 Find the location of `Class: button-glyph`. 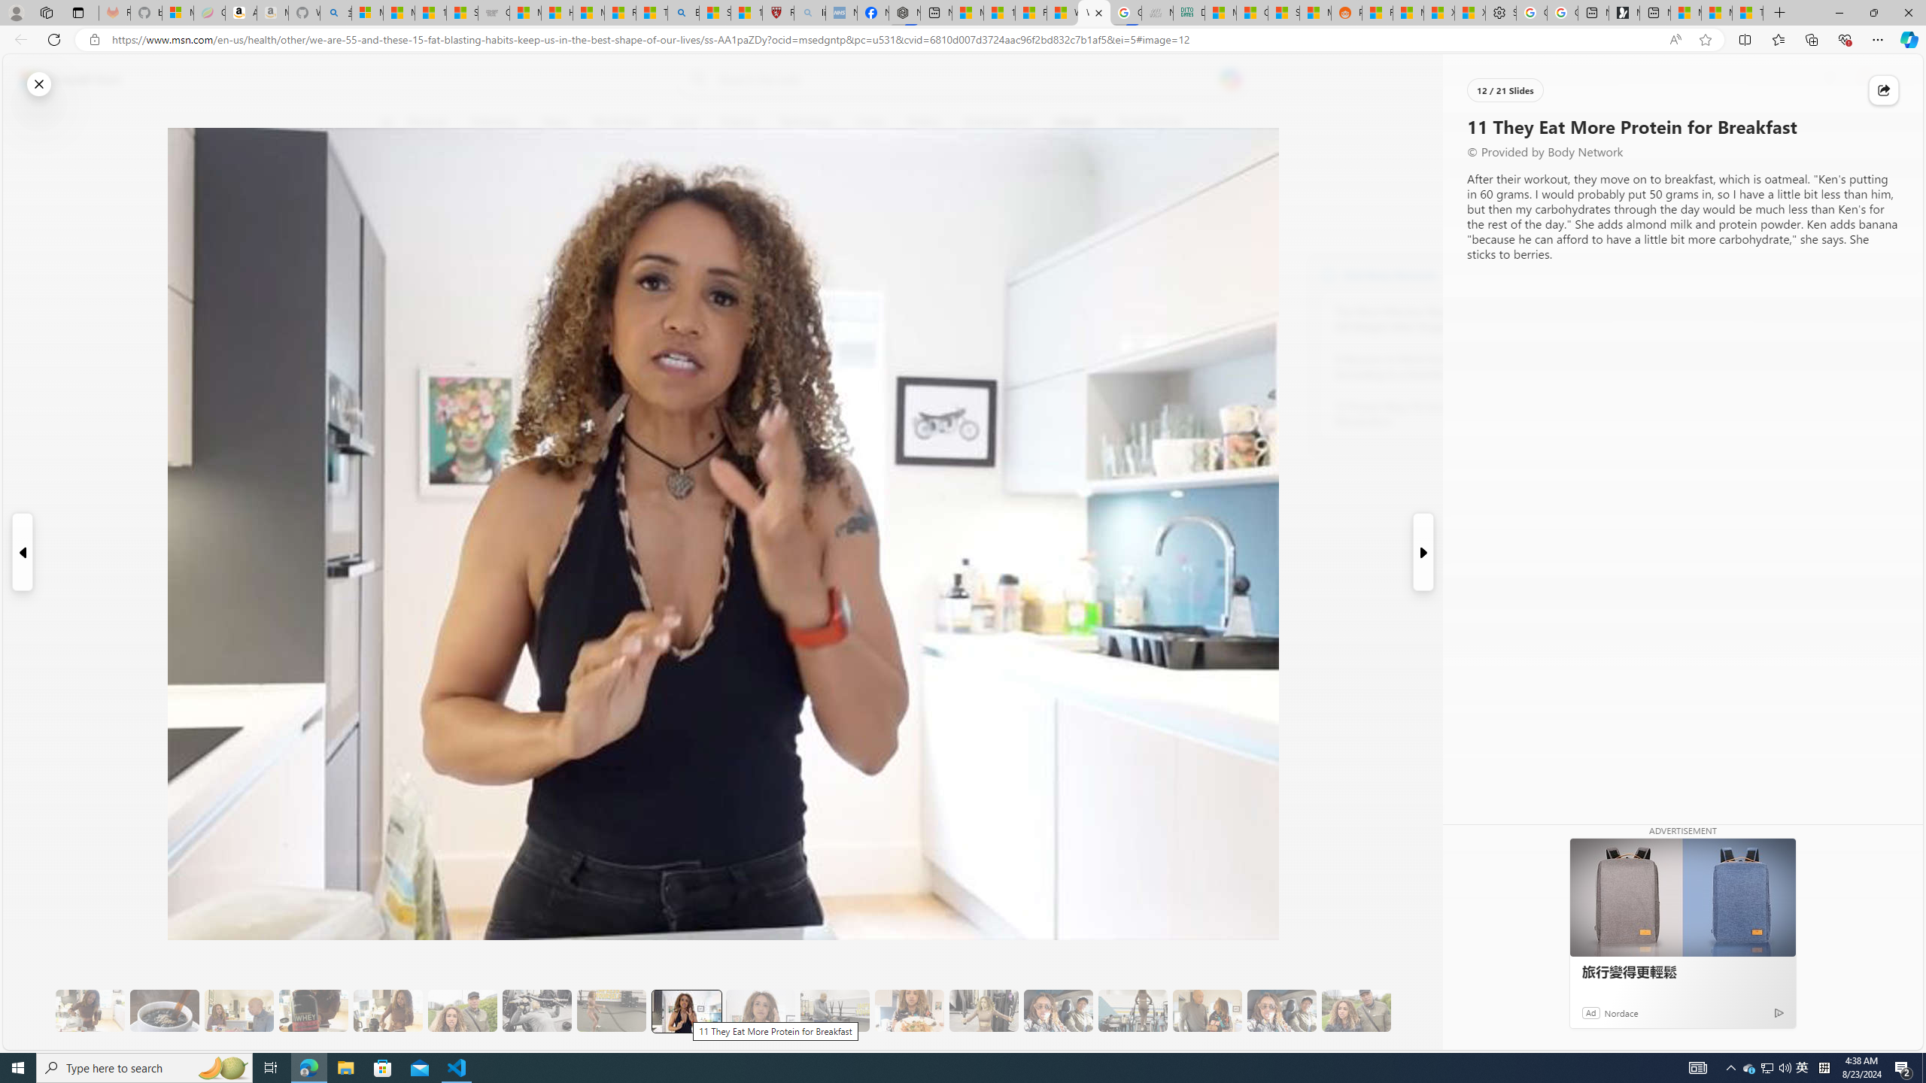

Class: button-glyph is located at coordinates (387, 123).